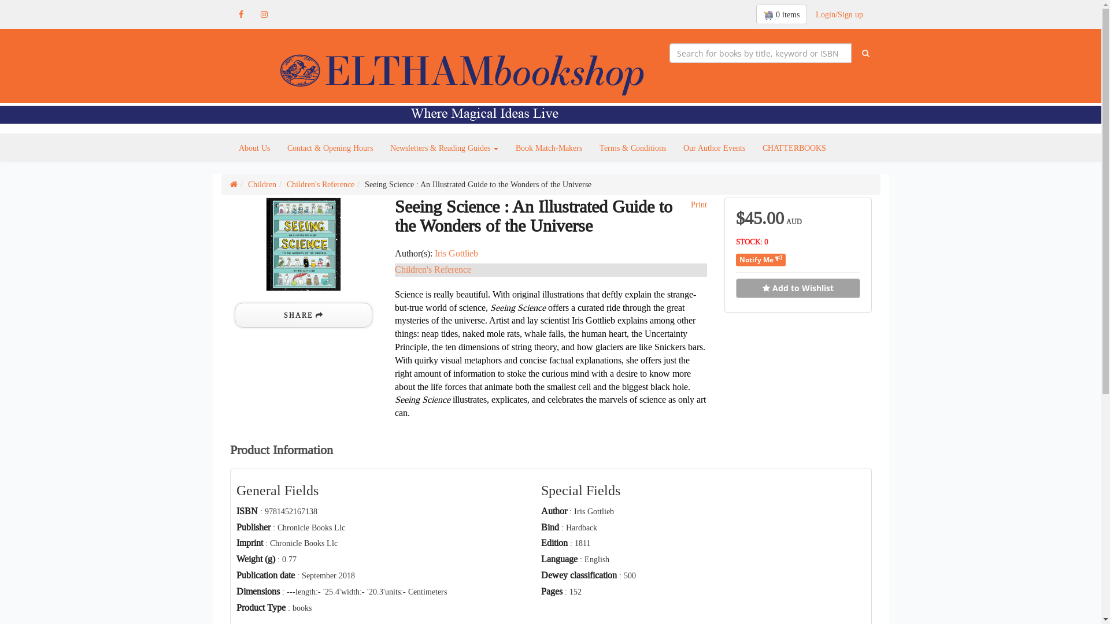  Describe the element at coordinates (697, 205) in the screenshot. I see ` Print` at that location.